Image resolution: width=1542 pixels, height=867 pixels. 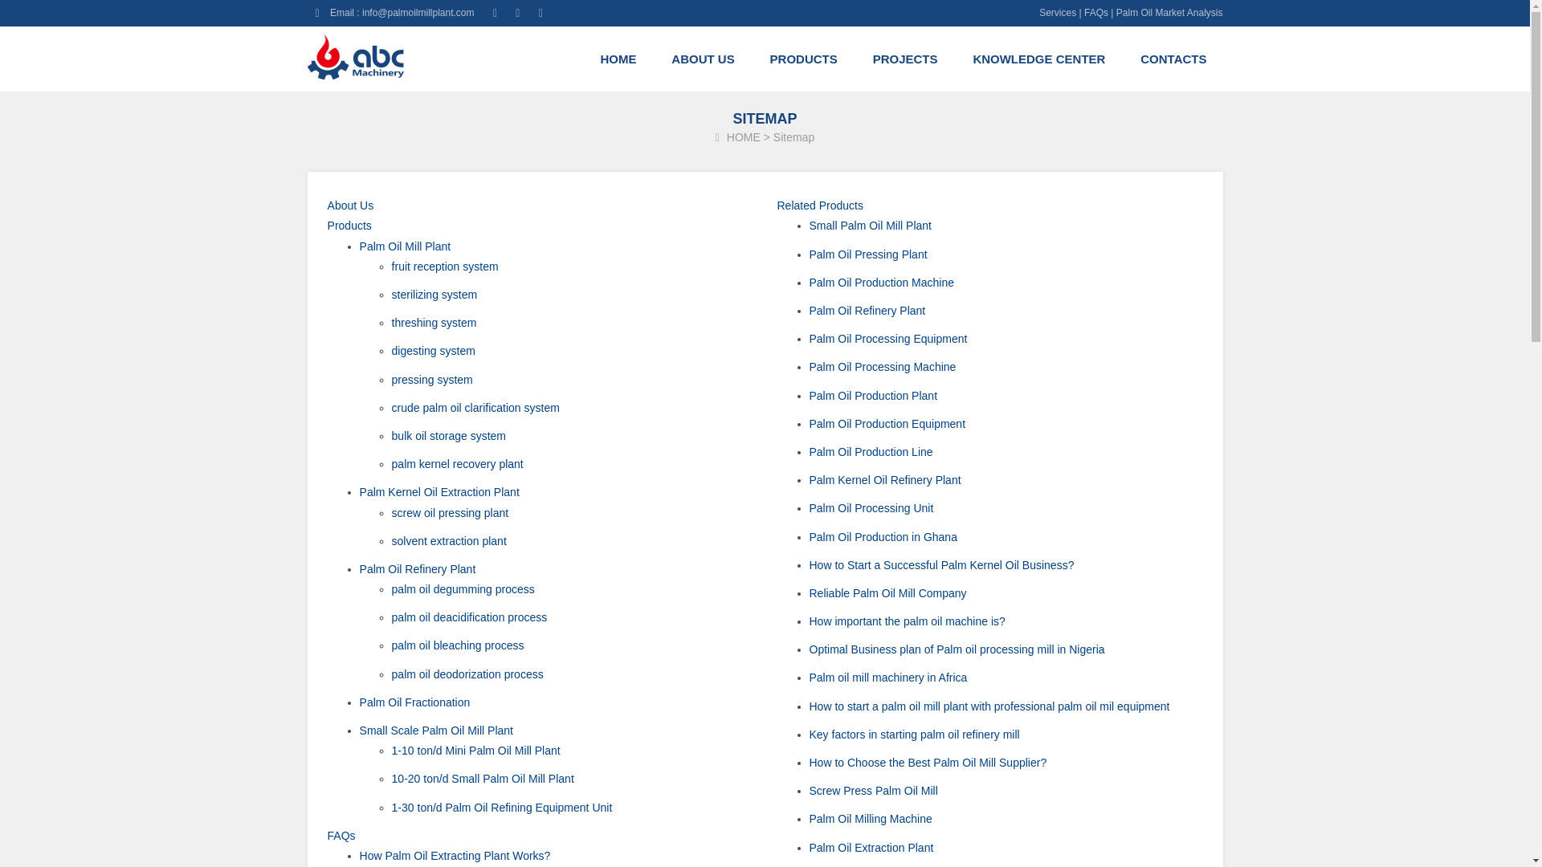 What do you see at coordinates (445, 267) in the screenshot?
I see `fruit reception system` at bounding box center [445, 267].